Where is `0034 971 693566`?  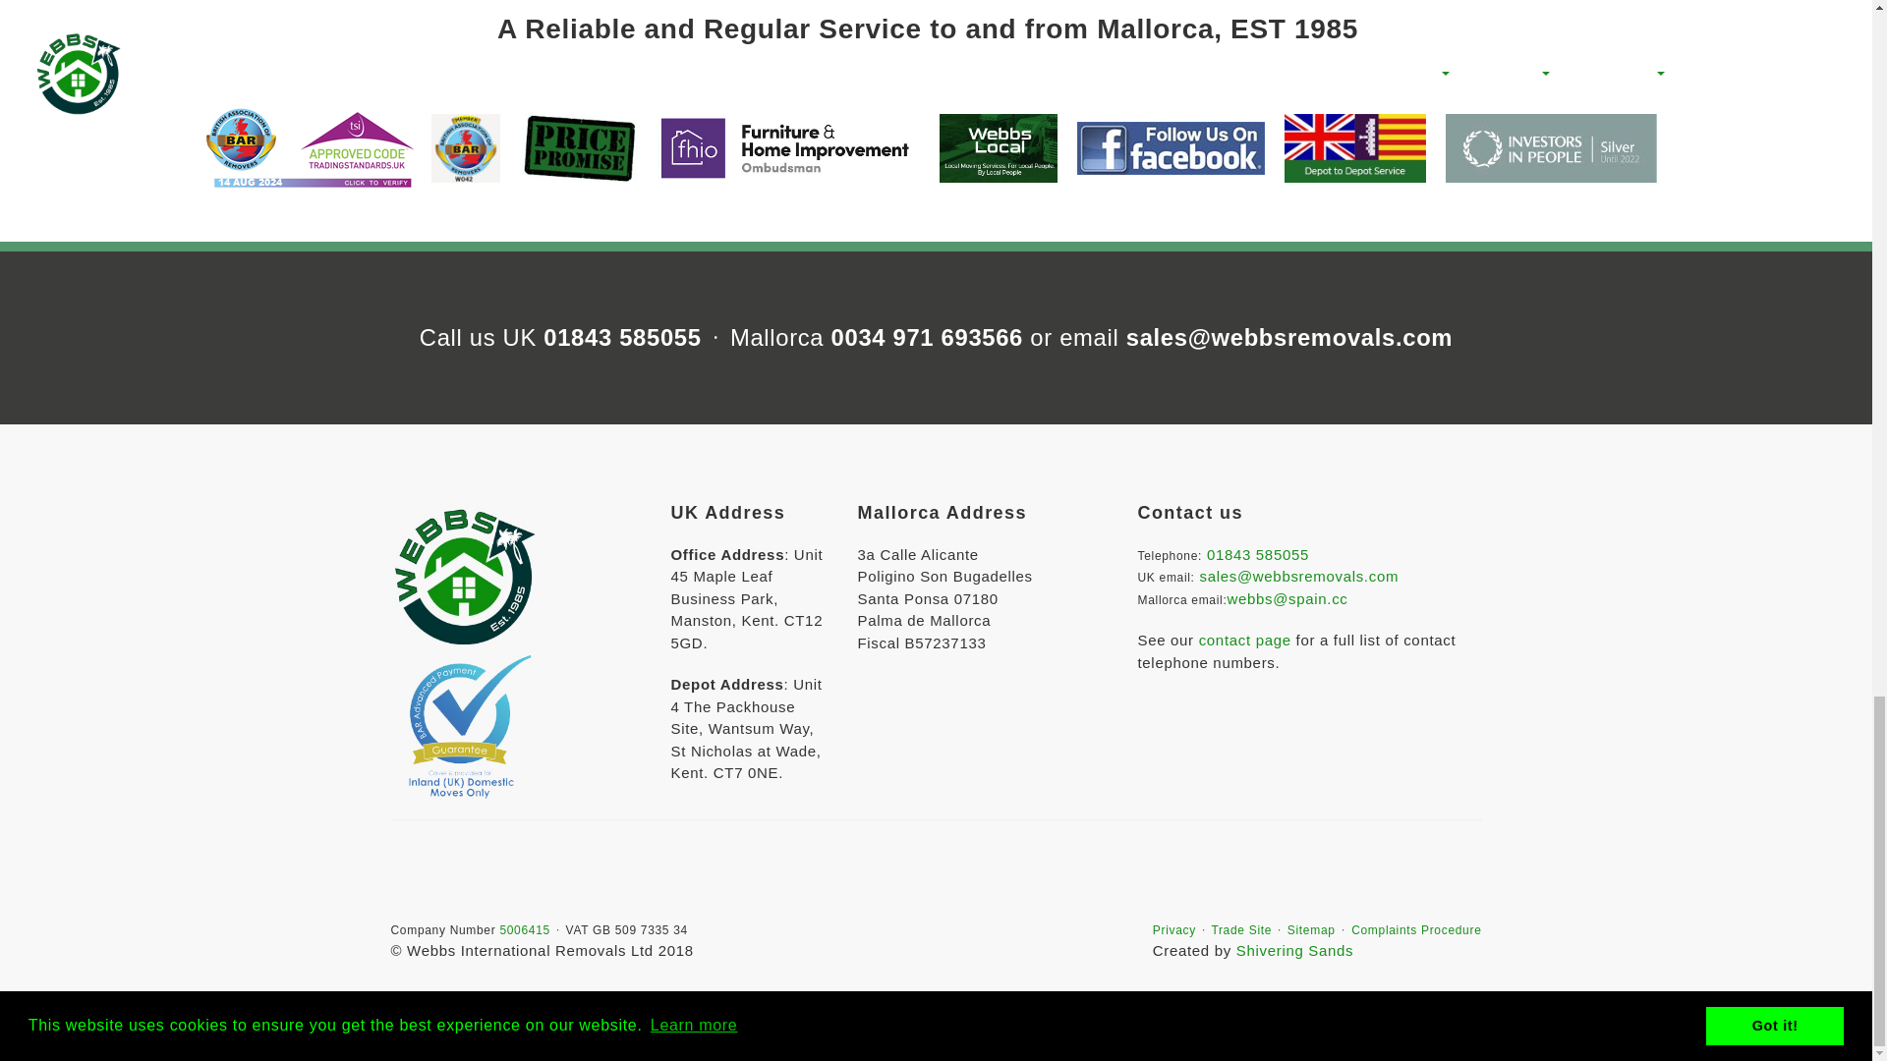
0034 971 693566 is located at coordinates (927, 338).